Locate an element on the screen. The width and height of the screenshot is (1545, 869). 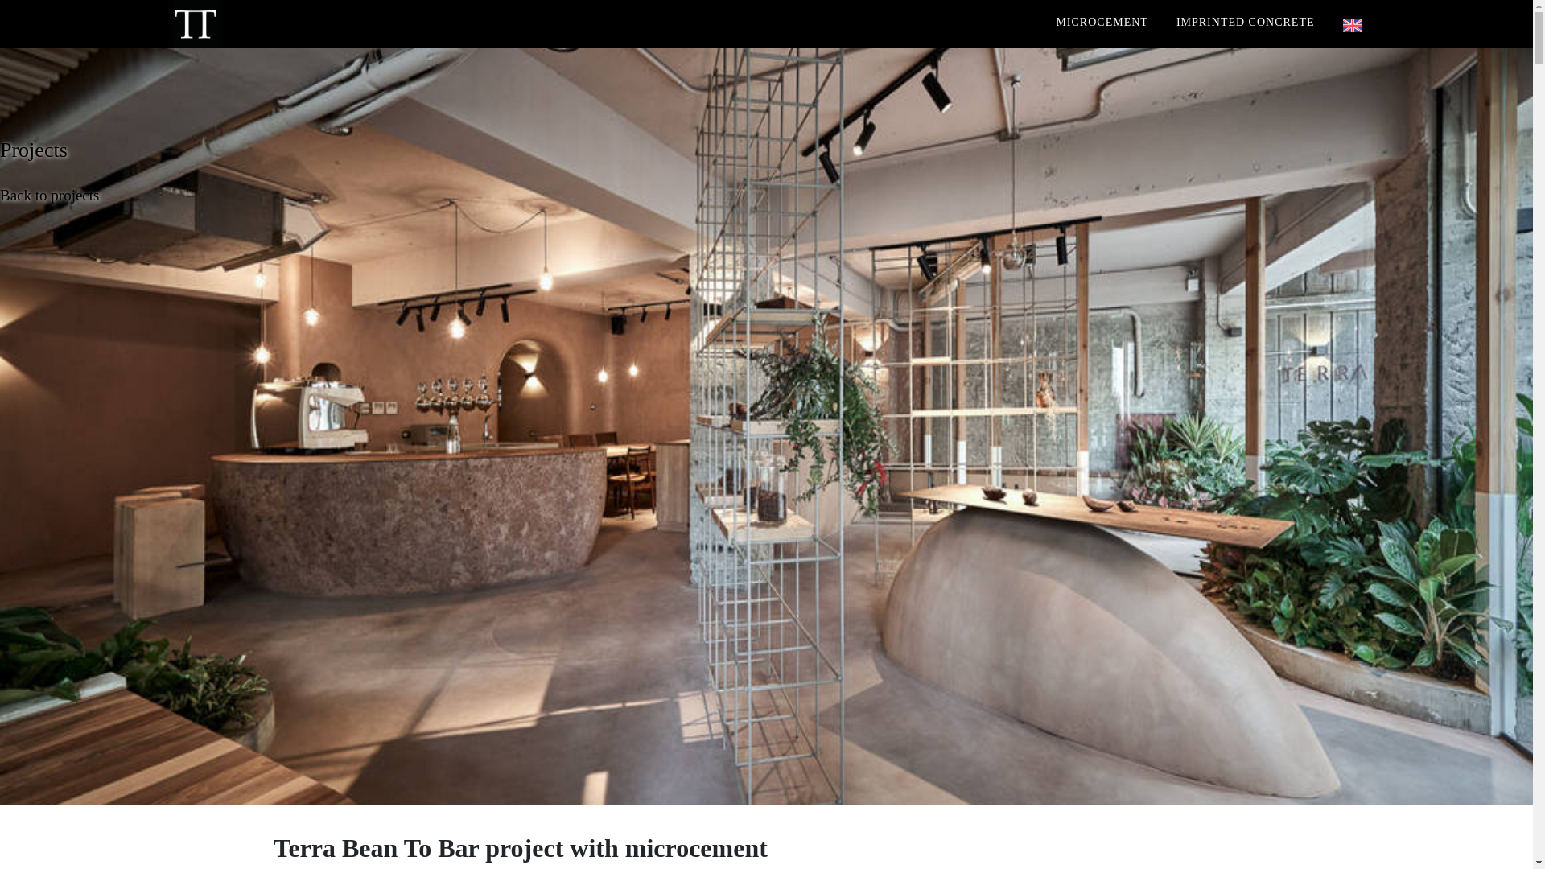
Back to projects is located at coordinates (49, 195).